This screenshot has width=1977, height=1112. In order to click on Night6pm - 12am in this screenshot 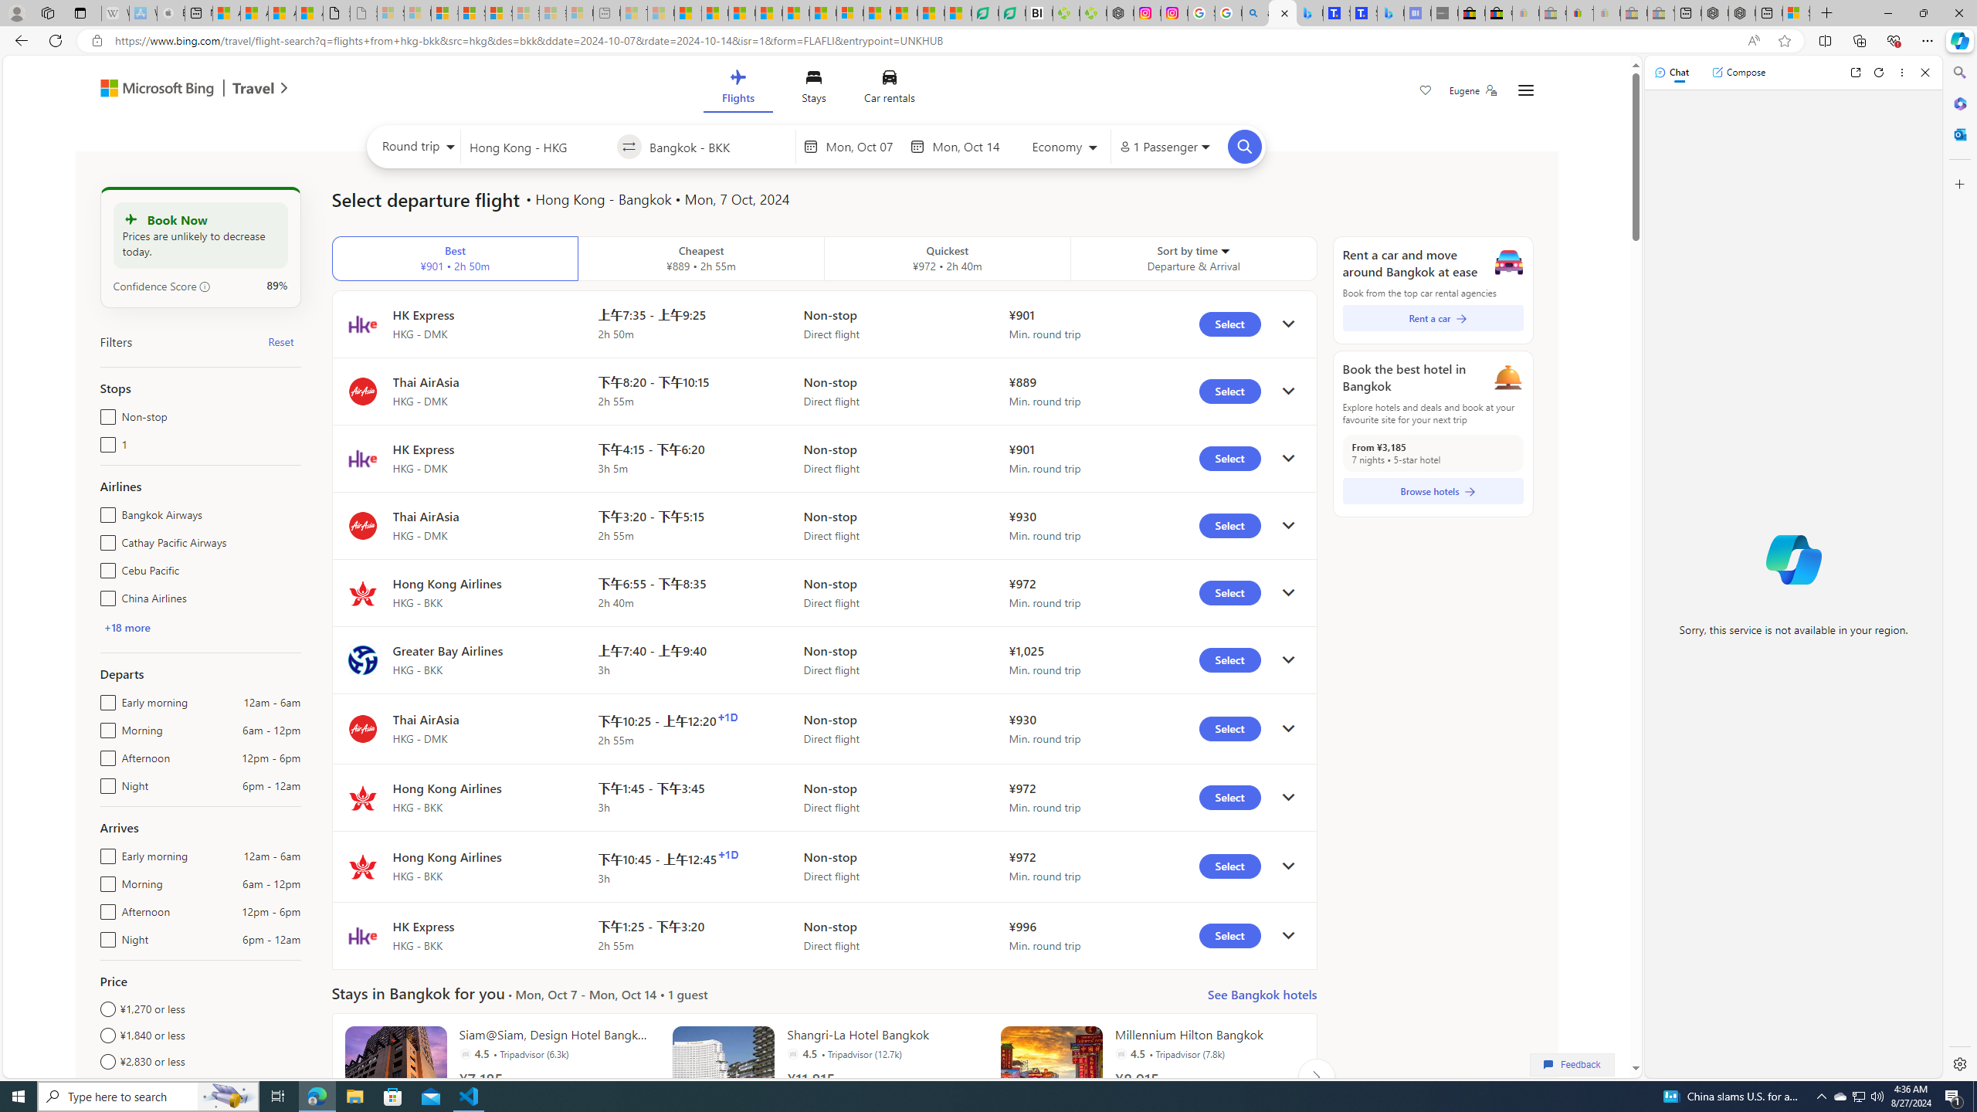, I will do `click(105, 936)`.